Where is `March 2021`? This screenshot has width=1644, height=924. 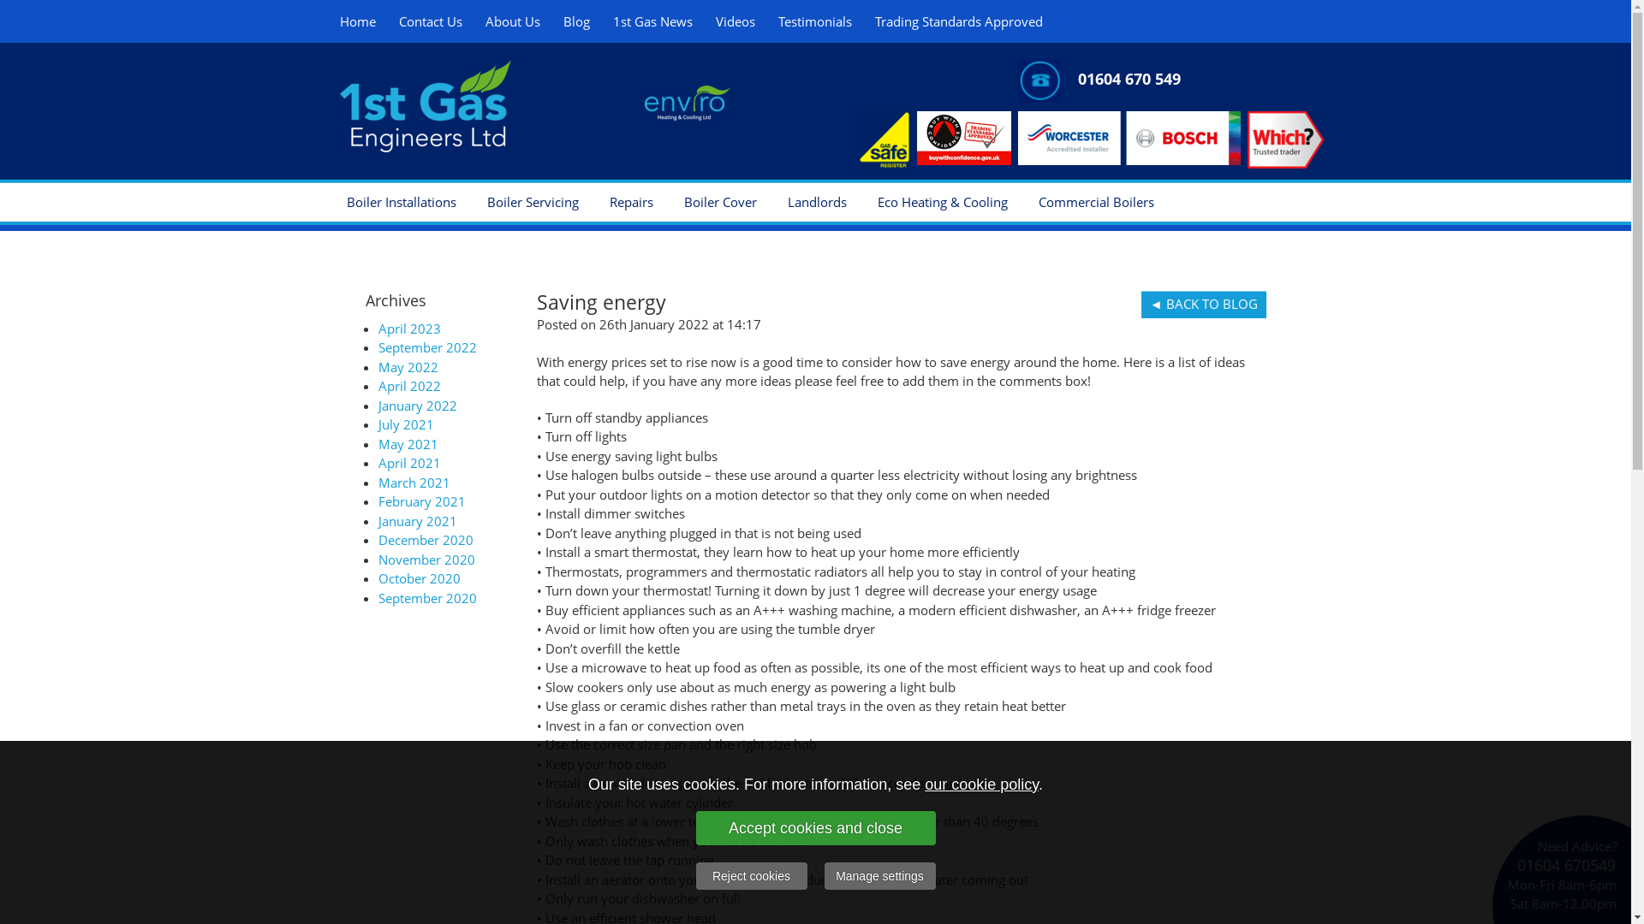 March 2021 is located at coordinates (414, 483).